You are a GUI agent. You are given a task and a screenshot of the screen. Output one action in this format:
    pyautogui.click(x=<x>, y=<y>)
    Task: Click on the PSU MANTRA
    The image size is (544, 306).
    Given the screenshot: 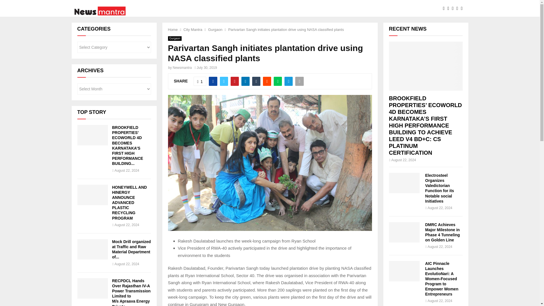 What is the action you would take?
    pyautogui.click(x=176, y=8)
    